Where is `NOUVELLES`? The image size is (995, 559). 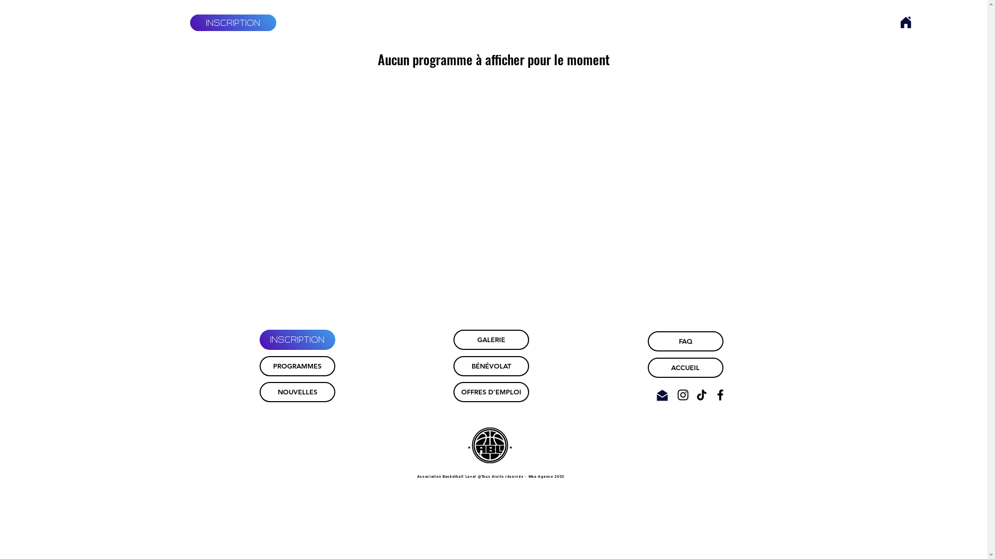 NOUVELLES is located at coordinates (459, 23).